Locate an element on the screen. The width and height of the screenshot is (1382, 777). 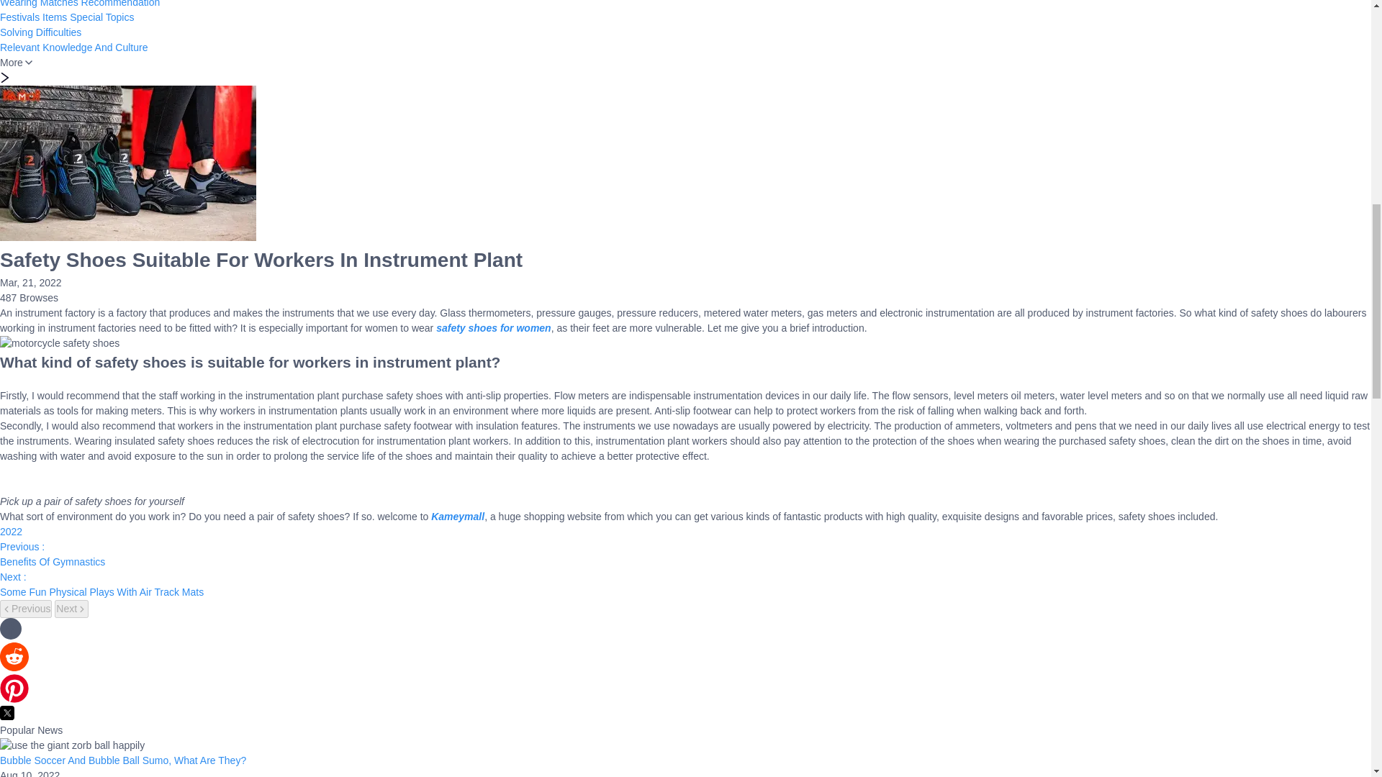
Next is located at coordinates (71, 609).